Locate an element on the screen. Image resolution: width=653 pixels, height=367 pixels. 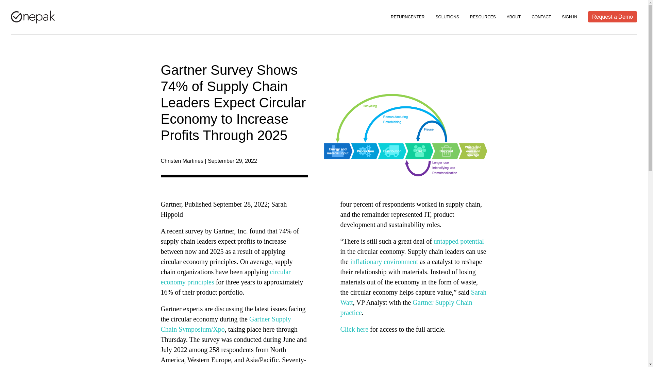
SOLUTIONS is located at coordinates (447, 17).